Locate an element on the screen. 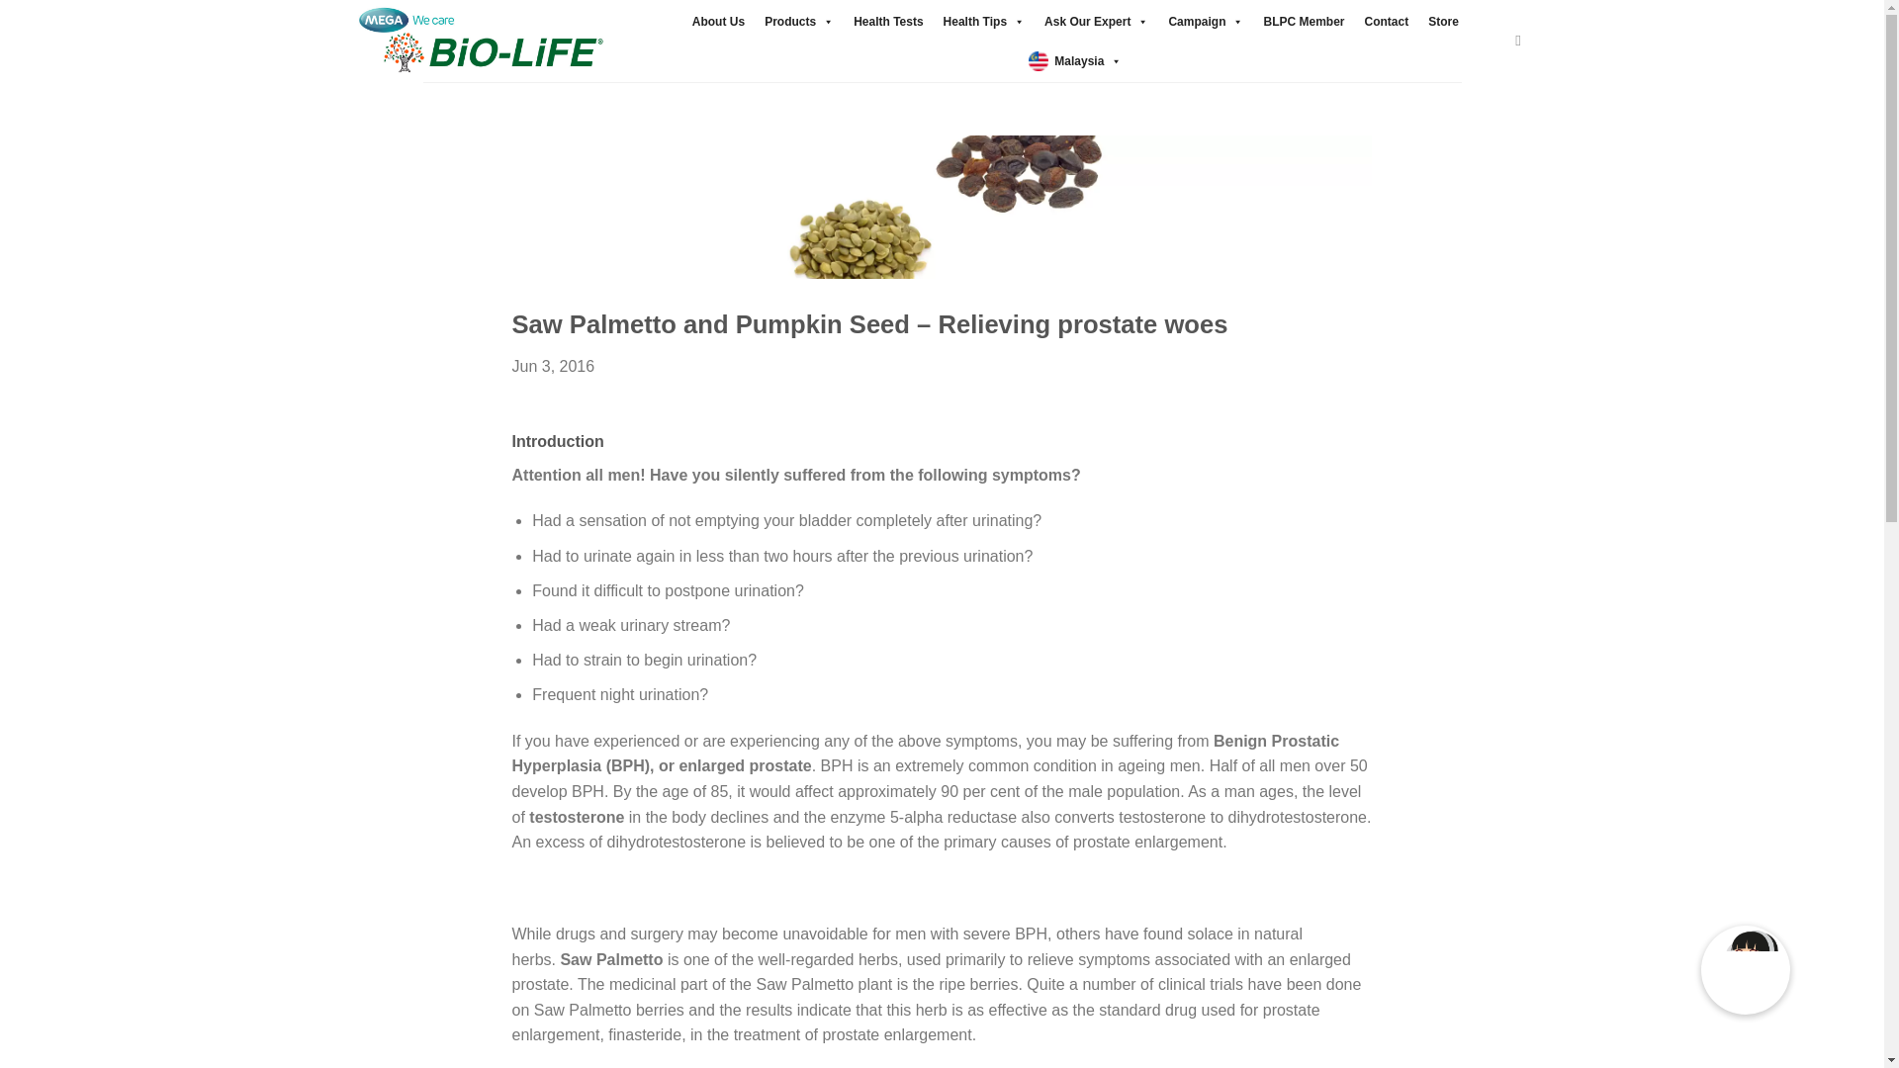  About Us is located at coordinates (718, 22).